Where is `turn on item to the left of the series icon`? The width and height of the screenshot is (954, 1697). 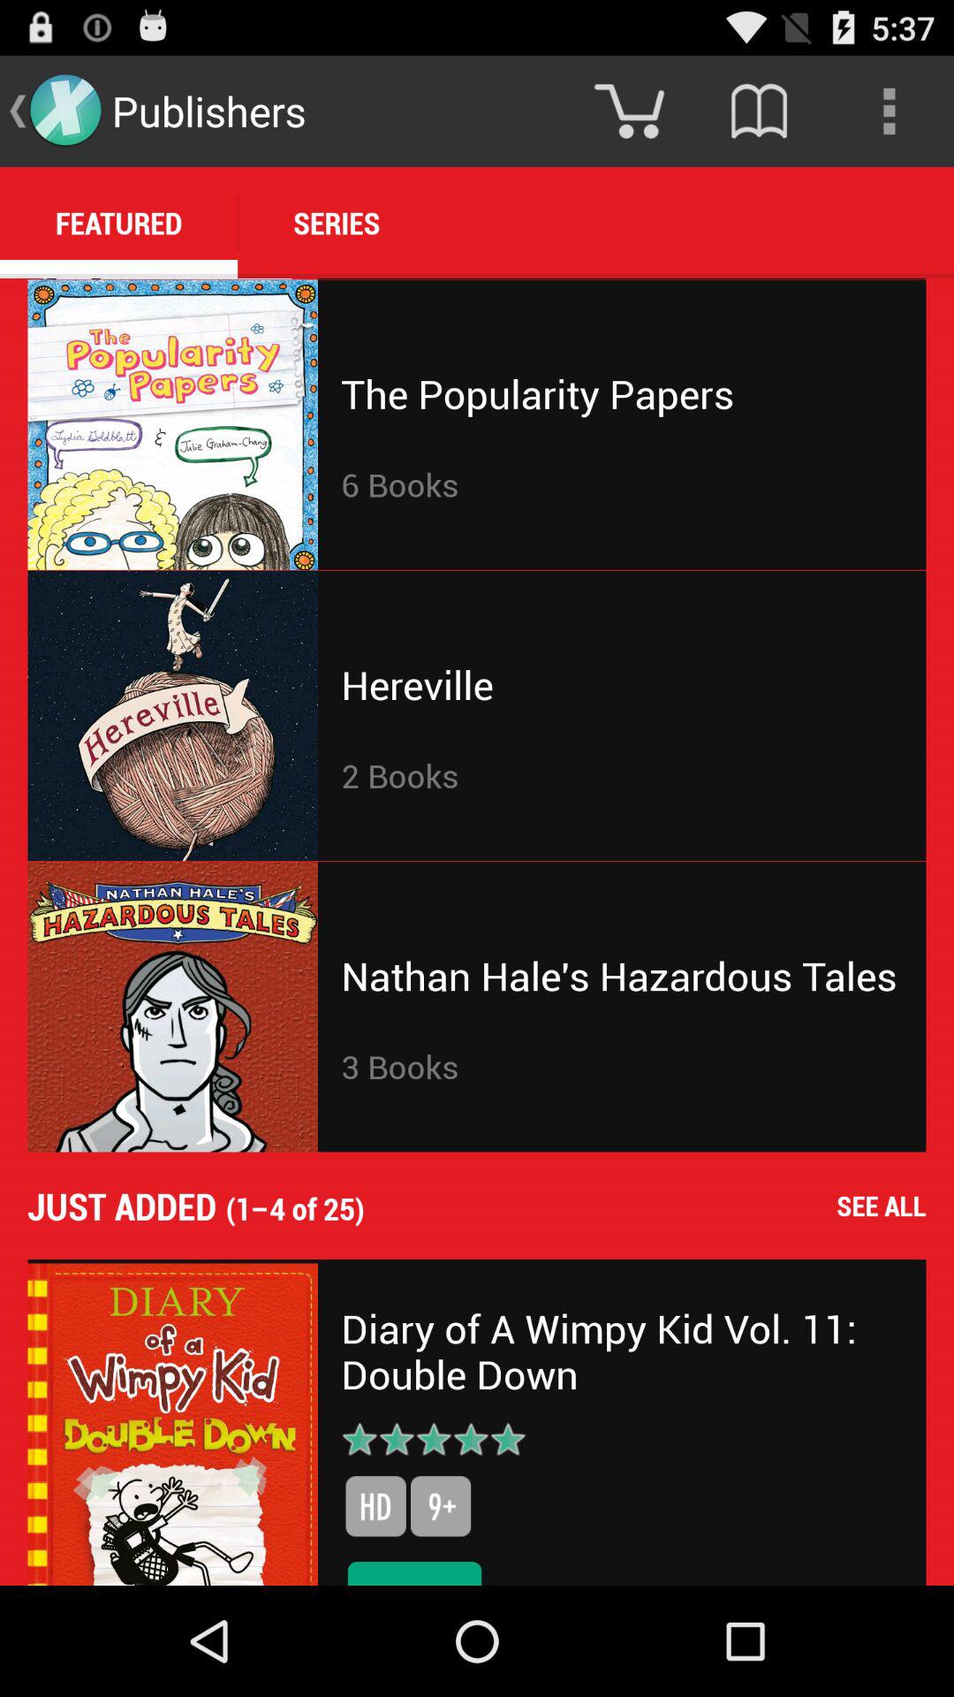
turn on item to the left of the series icon is located at coordinates (118, 223).